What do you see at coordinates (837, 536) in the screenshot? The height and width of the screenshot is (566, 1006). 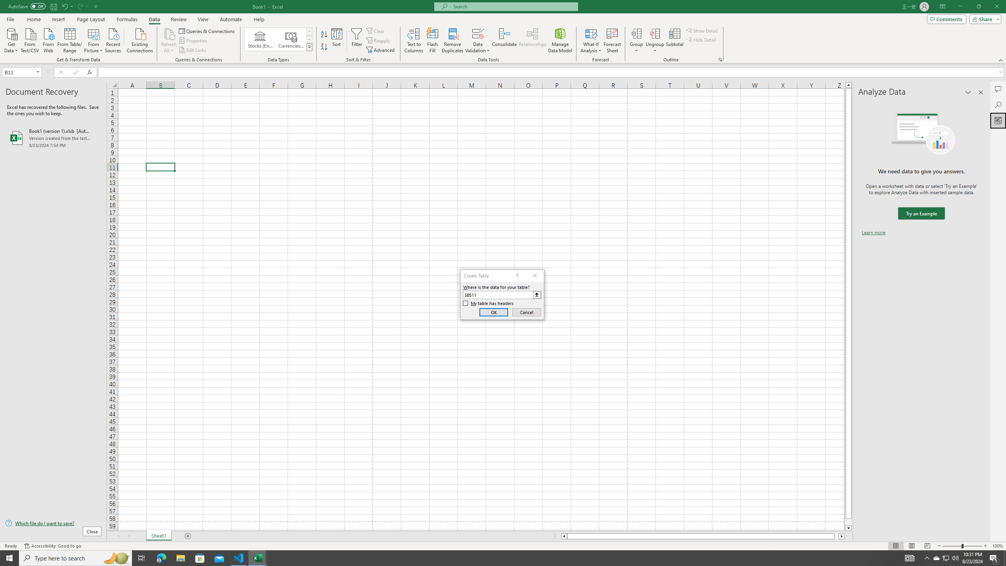 I see `Page right` at bounding box center [837, 536].